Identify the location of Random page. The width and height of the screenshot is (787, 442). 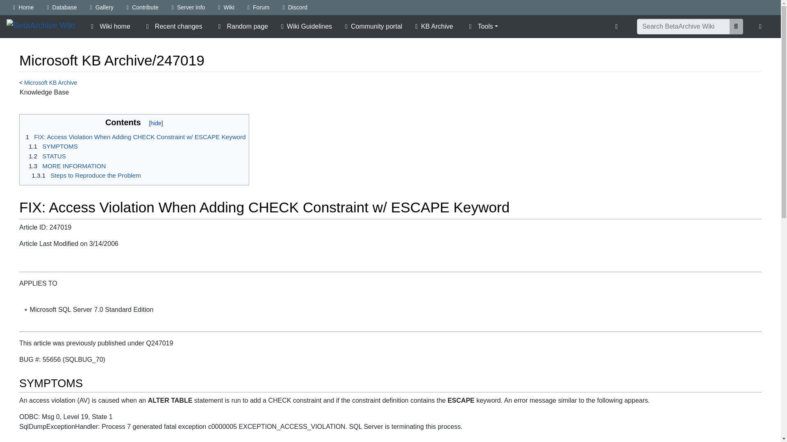
(241, 27).